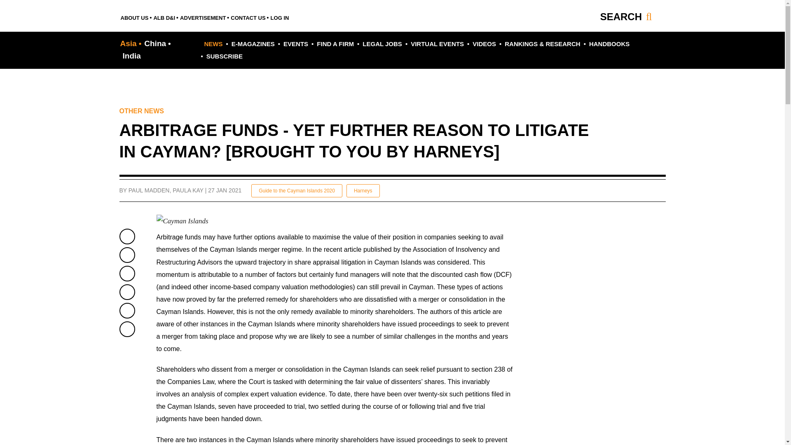  I want to click on VIDEOS, so click(483, 44).